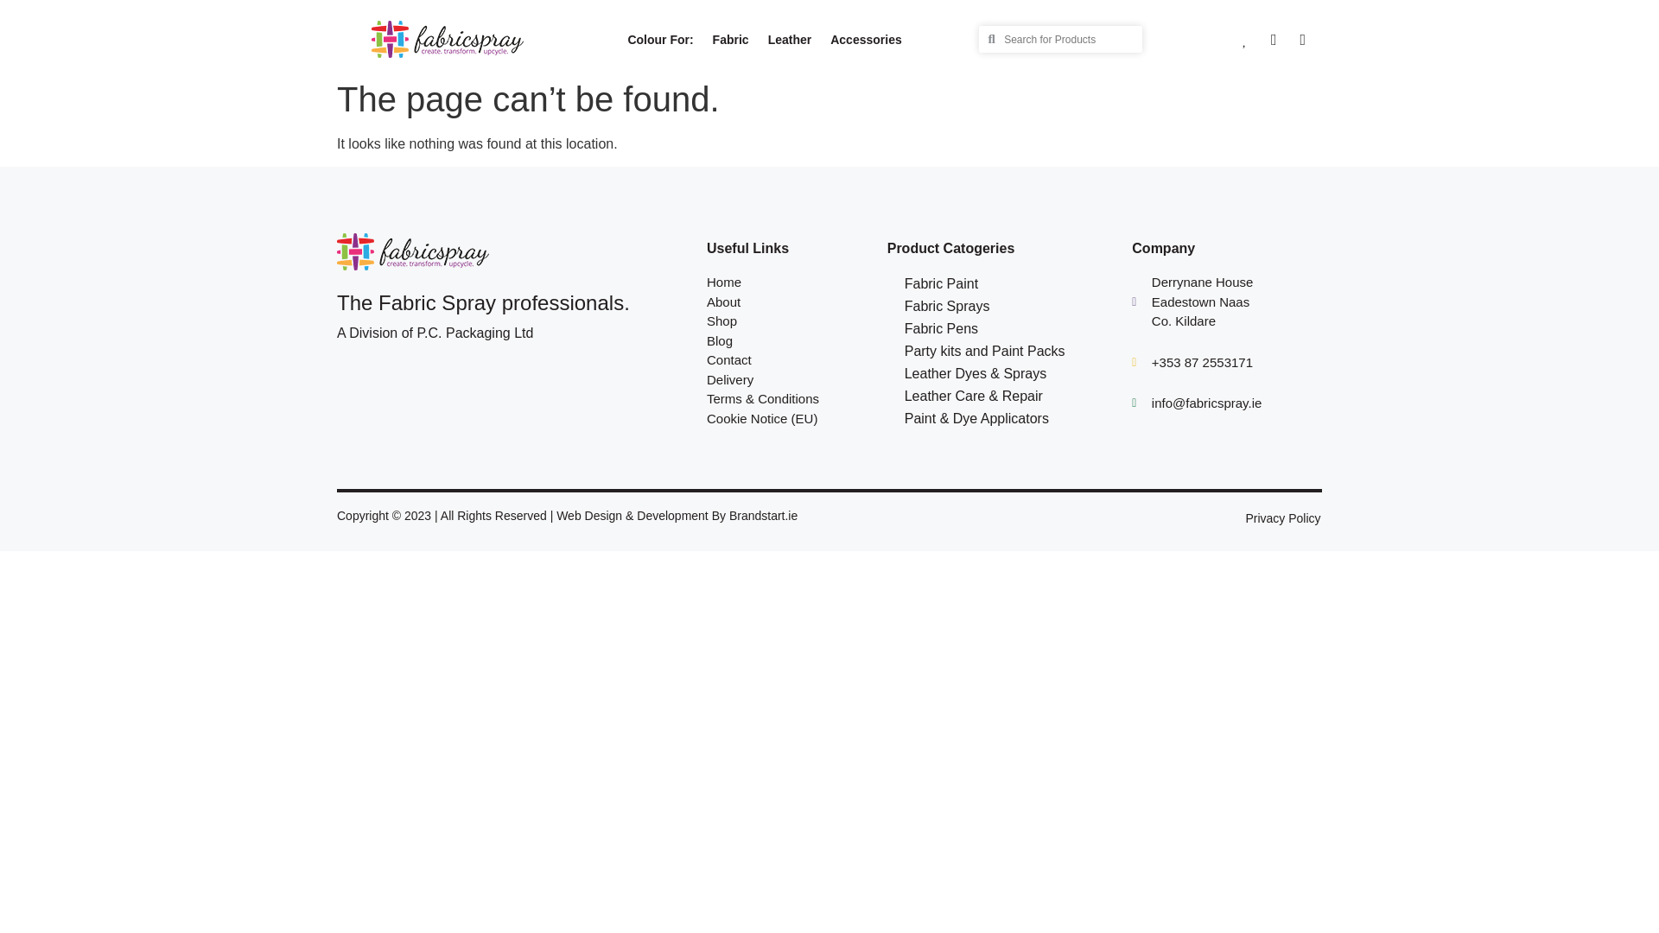 This screenshot has height=933, width=1659. I want to click on Accessories, so click(866, 38).